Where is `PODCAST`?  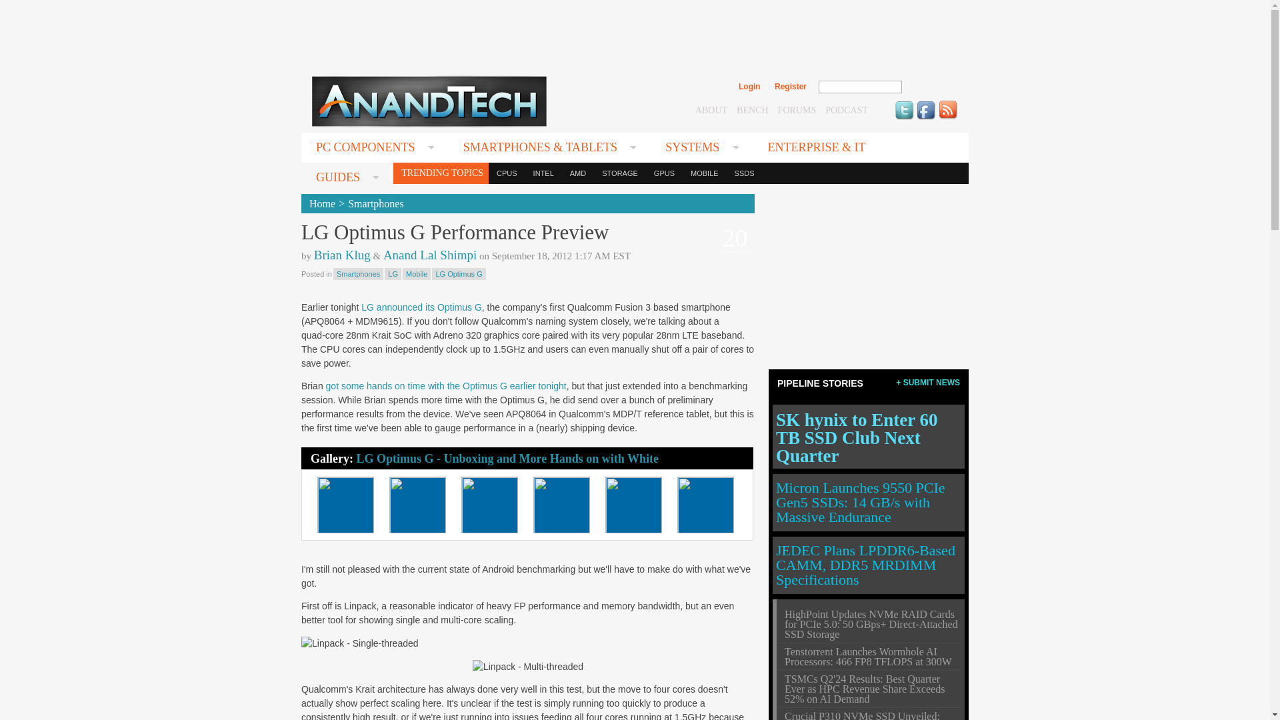
PODCAST is located at coordinates (847, 109).